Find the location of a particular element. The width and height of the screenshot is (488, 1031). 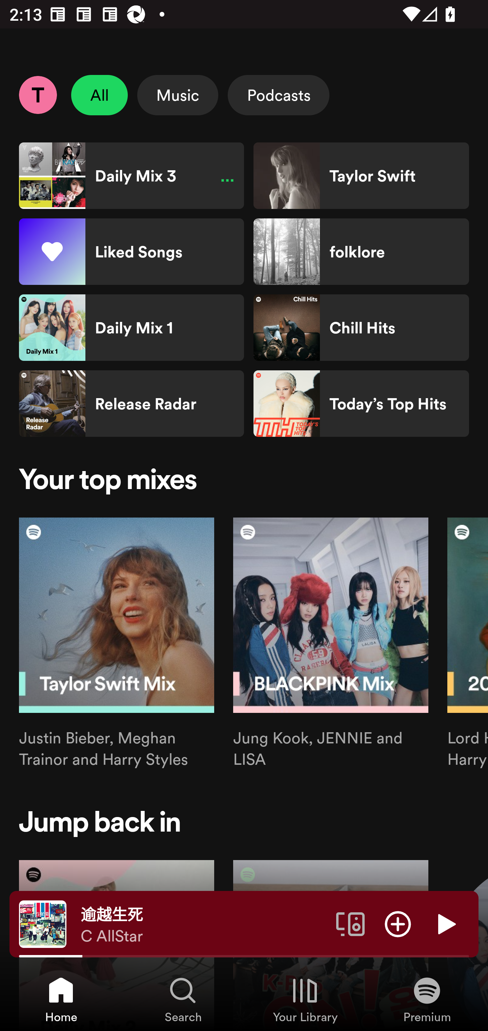

逾越生死 C AllStar is located at coordinates (203, 924).